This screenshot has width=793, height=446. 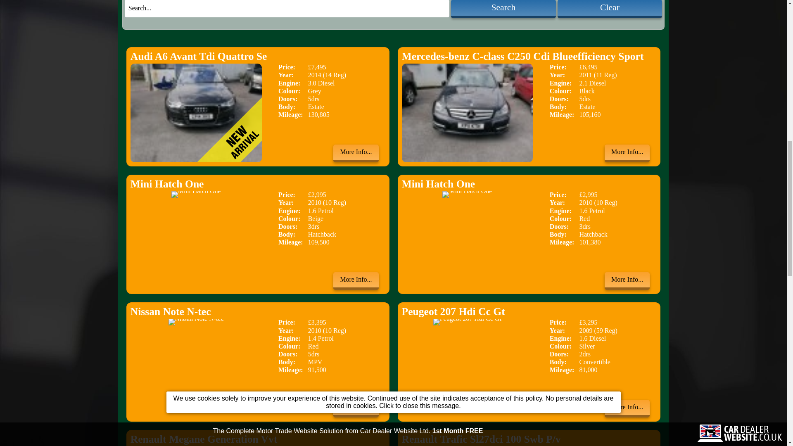 What do you see at coordinates (627, 408) in the screenshot?
I see `More Info...` at bounding box center [627, 408].